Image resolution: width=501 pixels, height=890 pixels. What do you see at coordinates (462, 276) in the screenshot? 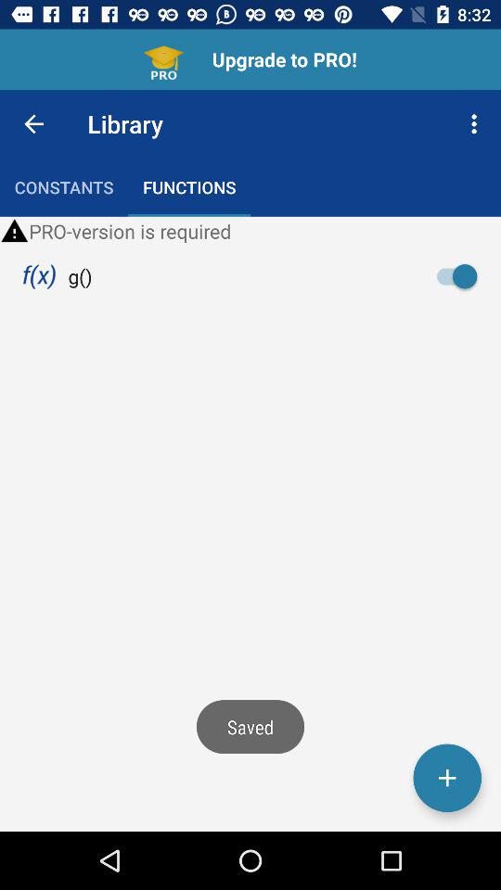
I see `press item to the right of g() icon` at bounding box center [462, 276].